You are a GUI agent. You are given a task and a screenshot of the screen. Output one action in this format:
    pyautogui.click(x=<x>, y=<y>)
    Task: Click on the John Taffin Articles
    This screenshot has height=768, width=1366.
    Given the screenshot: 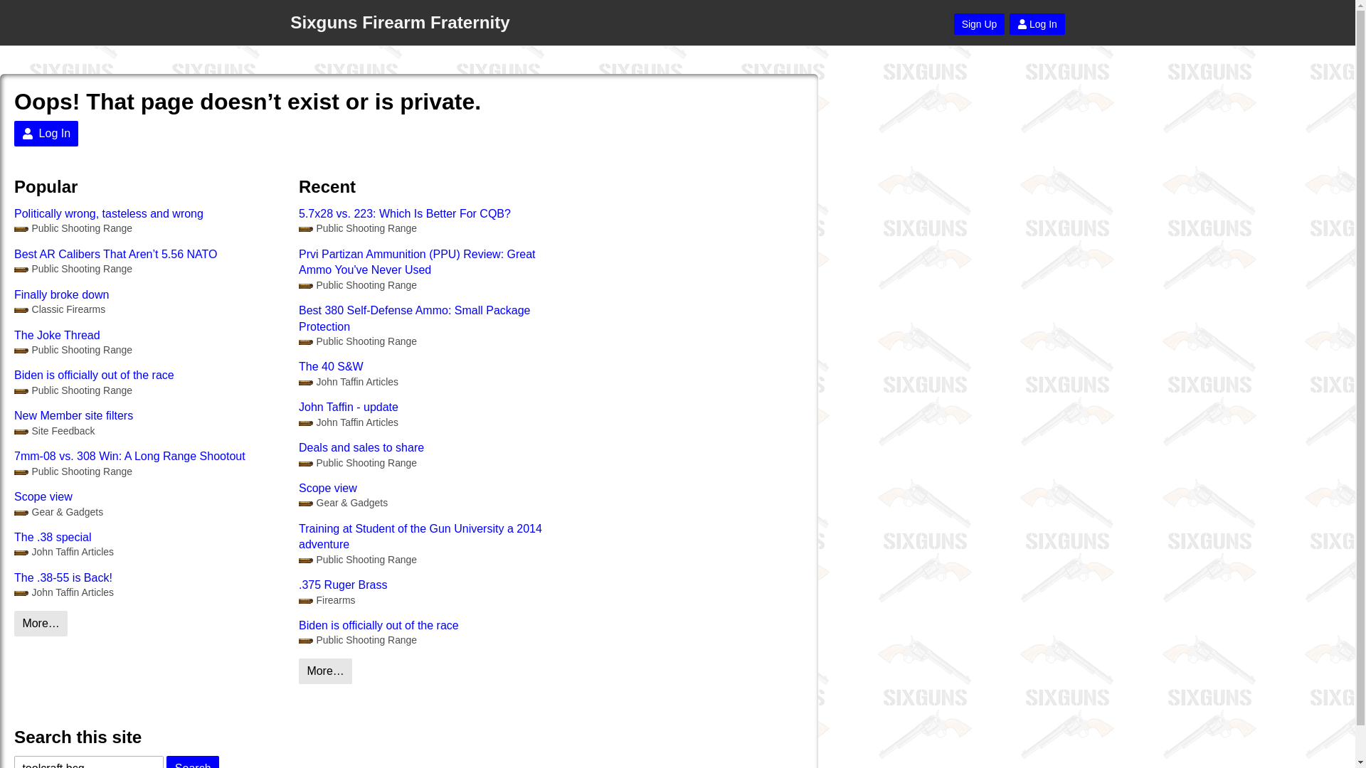 What is the action you would take?
    pyautogui.click(x=349, y=382)
    